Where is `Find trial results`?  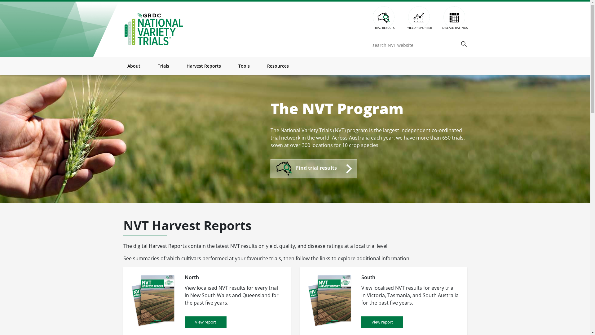
Find trial results is located at coordinates (314, 168).